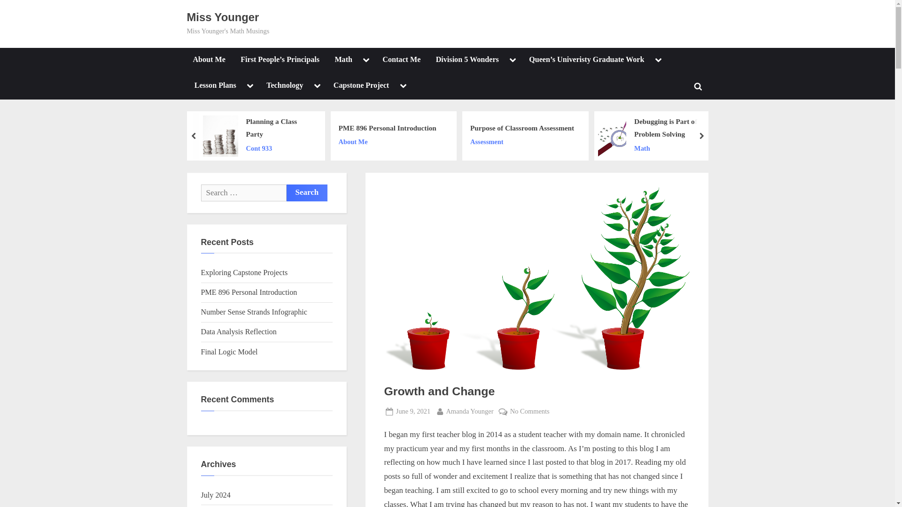 This screenshot has height=507, width=902. Describe the element at coordinates (658, 60) in the screenshot. I see `Toggle sub-menu` at that location.